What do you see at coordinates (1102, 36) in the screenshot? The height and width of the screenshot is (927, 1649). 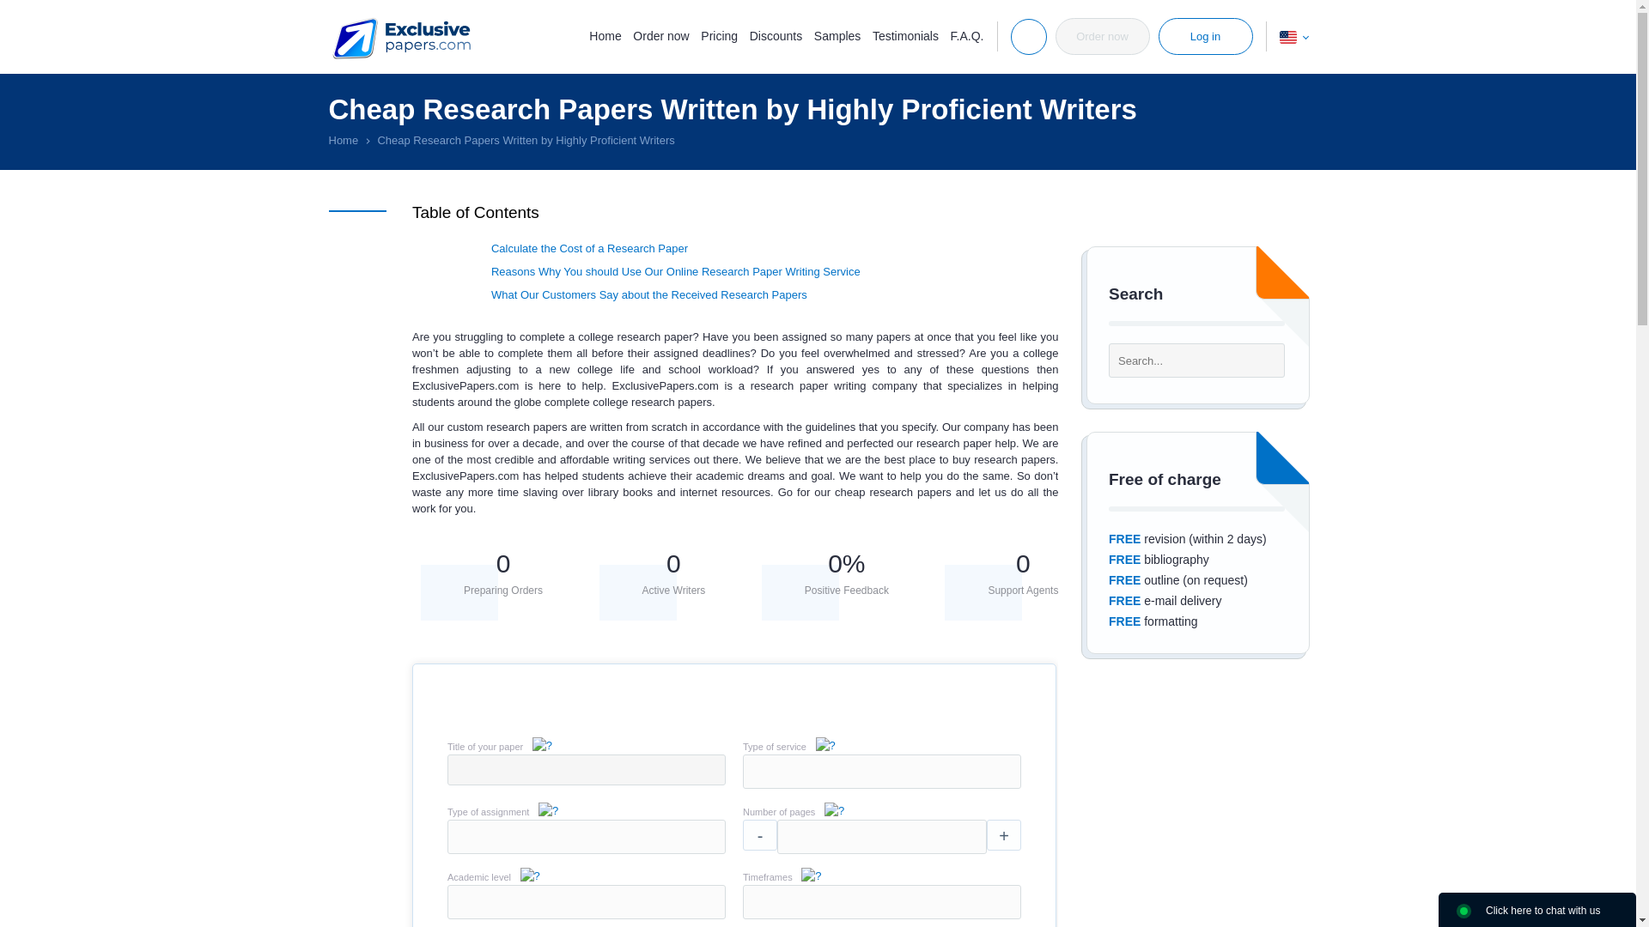 I see `Order now` at bounding box center [1102, 36].